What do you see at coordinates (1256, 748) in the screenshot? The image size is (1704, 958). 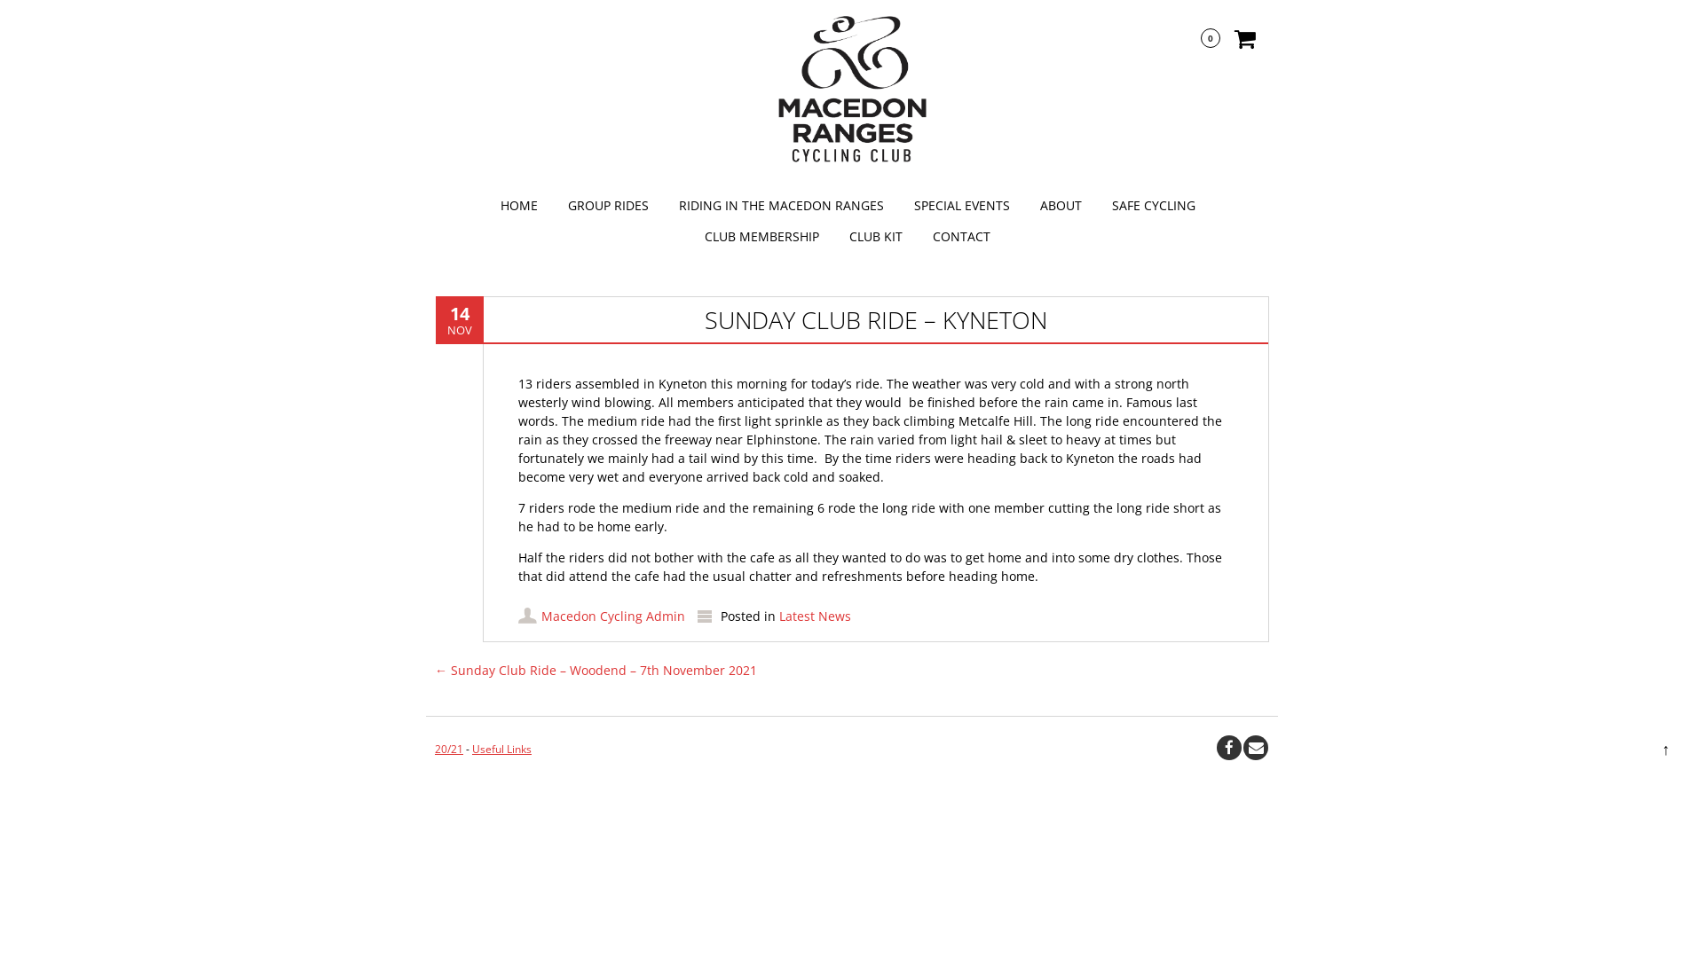 I see `email` at bounding box center [1256, 748].